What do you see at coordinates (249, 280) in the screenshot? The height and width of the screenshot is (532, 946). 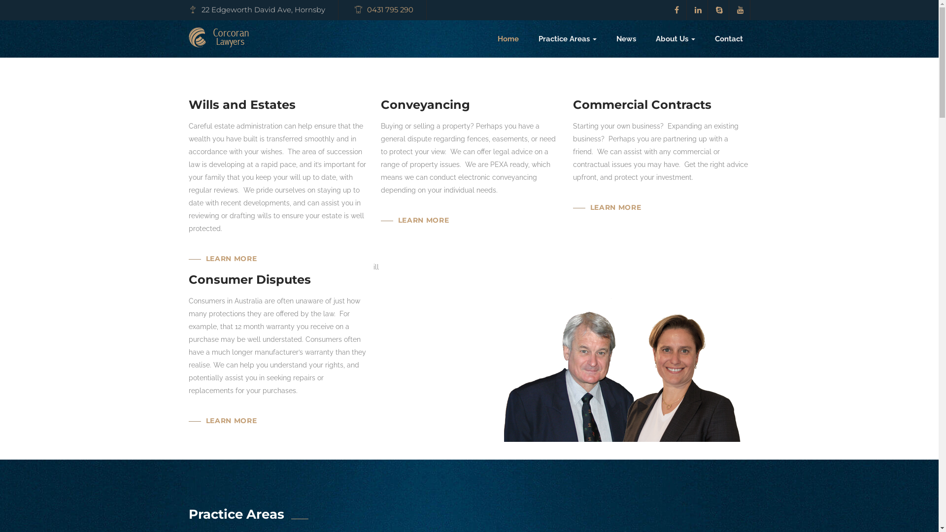 I see `Consumer Disputes` at bounding box center [249, 280].